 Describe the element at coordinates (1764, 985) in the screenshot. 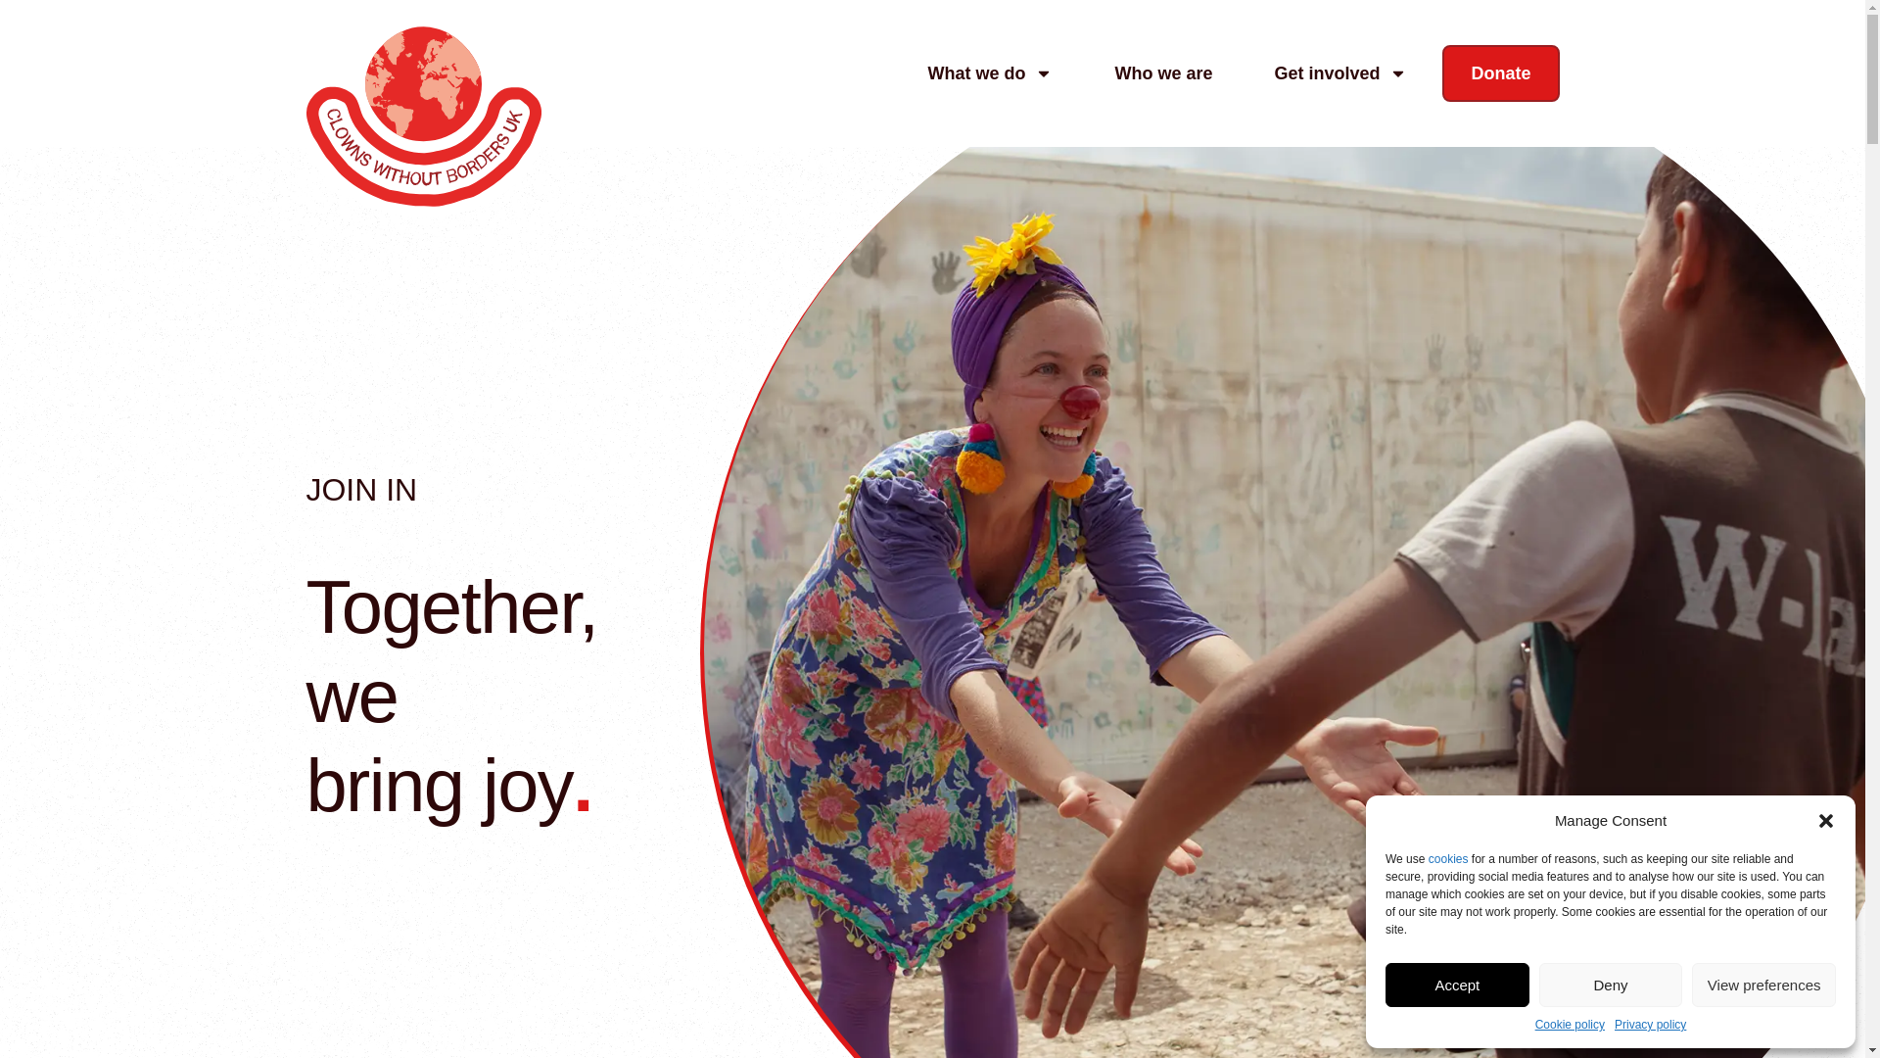

I see `View preferences` at that location.